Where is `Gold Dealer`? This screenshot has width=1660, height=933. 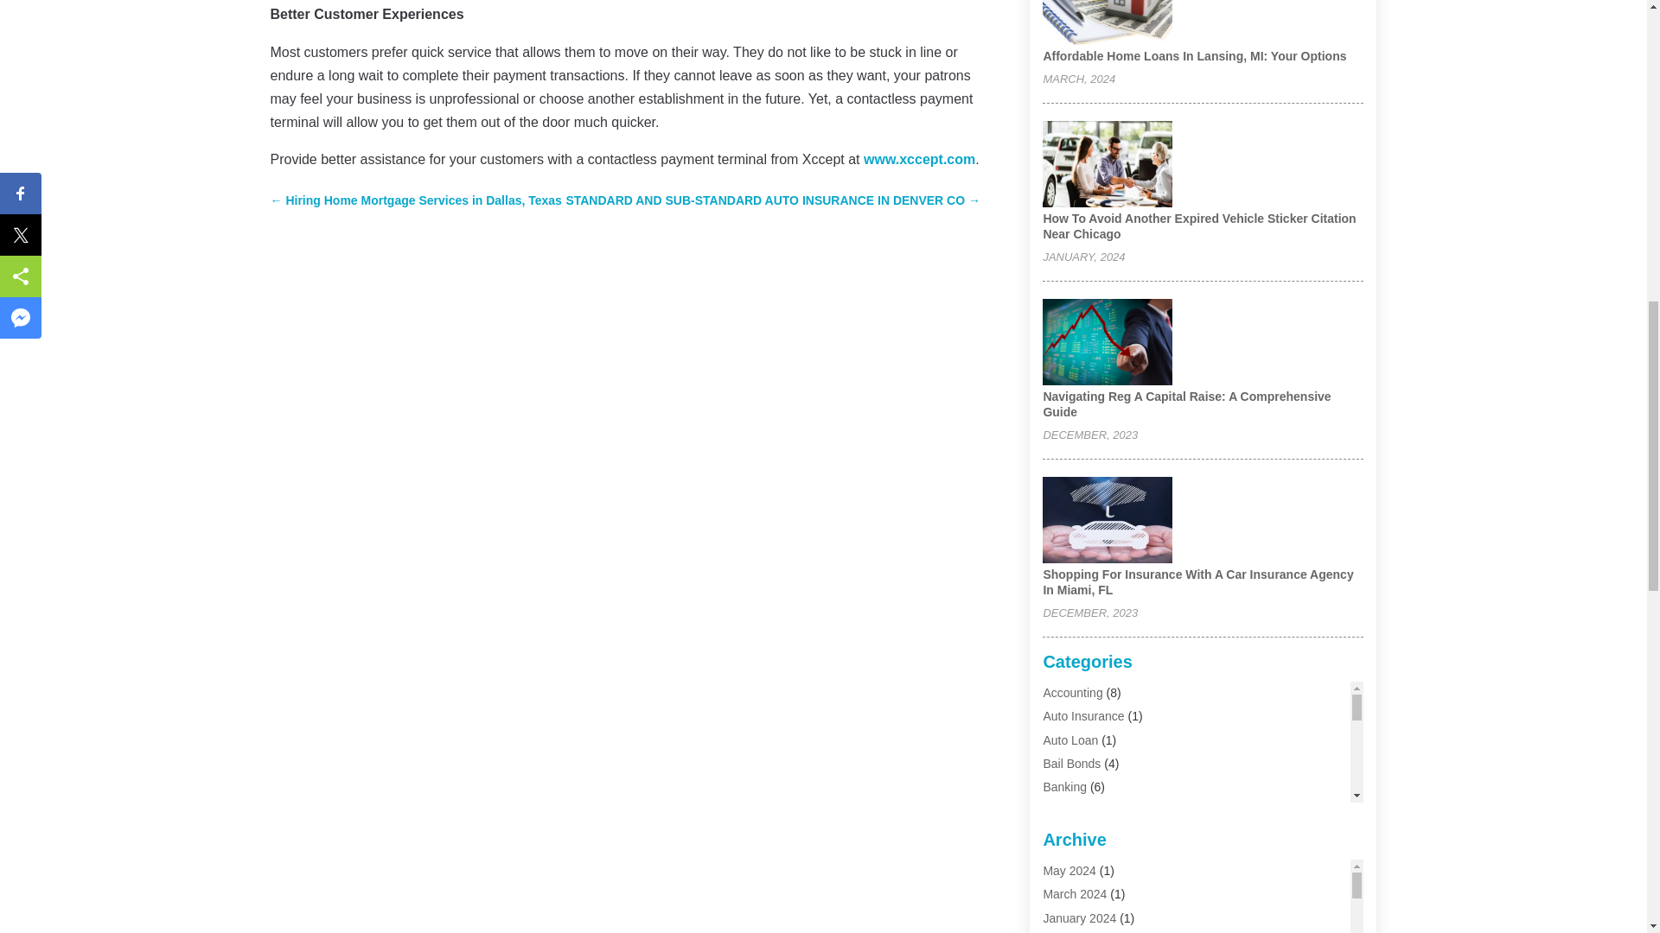
Gold Dealer is located at coordinates (1074, 904).